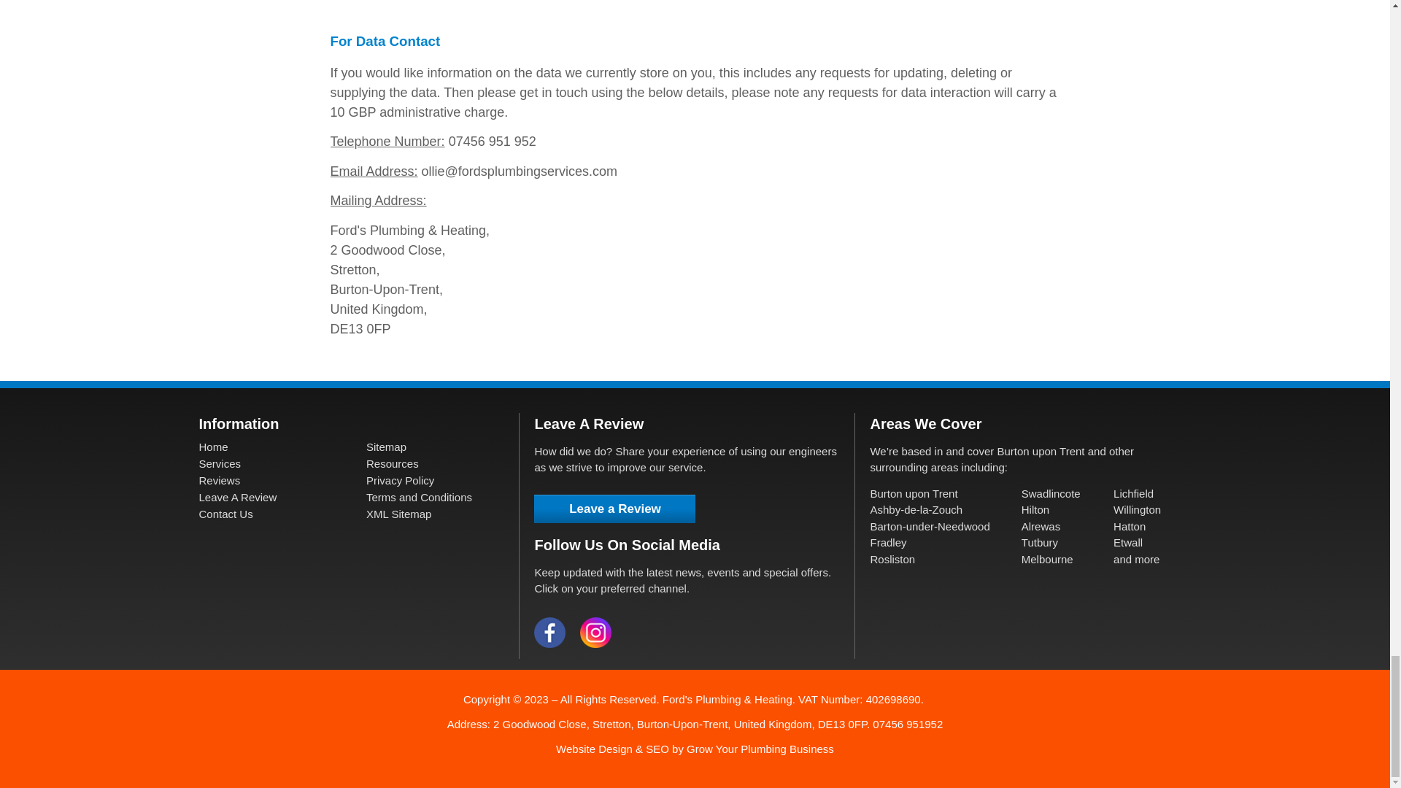 Image resolution: width=1401 pixels, height=788 pixels. What do you see at coordinates (419, 497) in the screenshot?
I see `Terms and Conditions` at bounding box center [419, 497].